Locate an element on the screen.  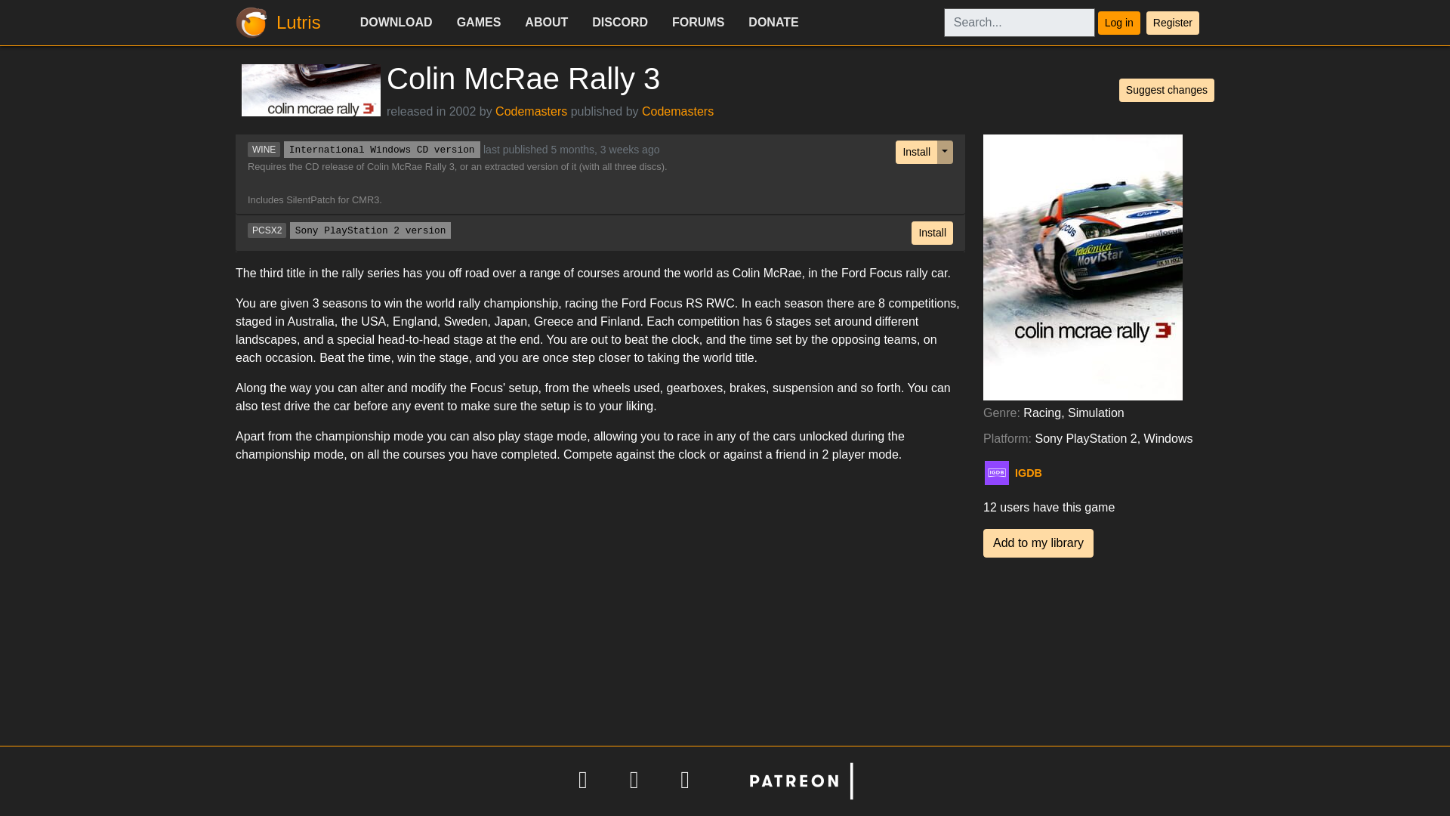
Codemasters is located at coordinates (677, 110).